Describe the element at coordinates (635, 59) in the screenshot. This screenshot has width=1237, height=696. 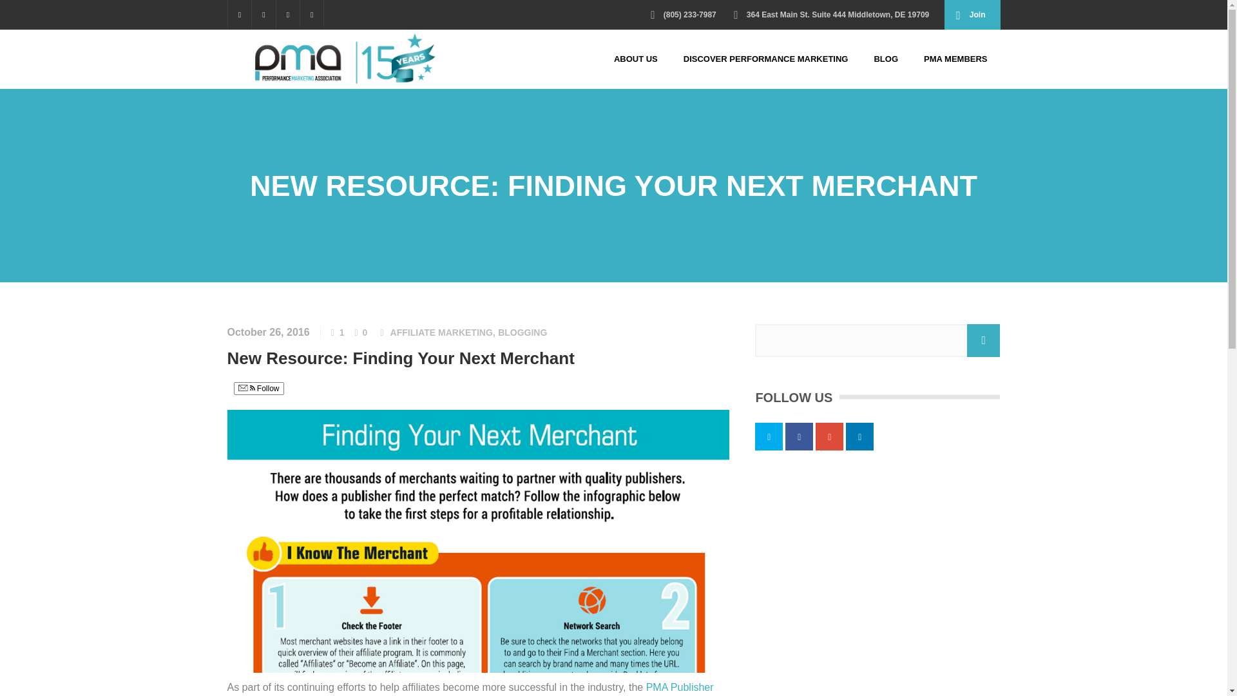
I see `ABOUT US` at that location.